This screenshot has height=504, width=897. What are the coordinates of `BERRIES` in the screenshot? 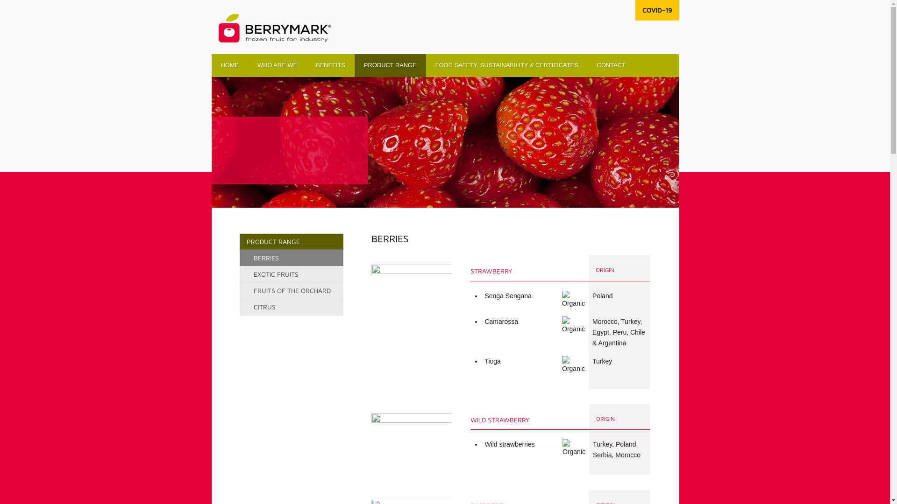 It's located at (291, 258).